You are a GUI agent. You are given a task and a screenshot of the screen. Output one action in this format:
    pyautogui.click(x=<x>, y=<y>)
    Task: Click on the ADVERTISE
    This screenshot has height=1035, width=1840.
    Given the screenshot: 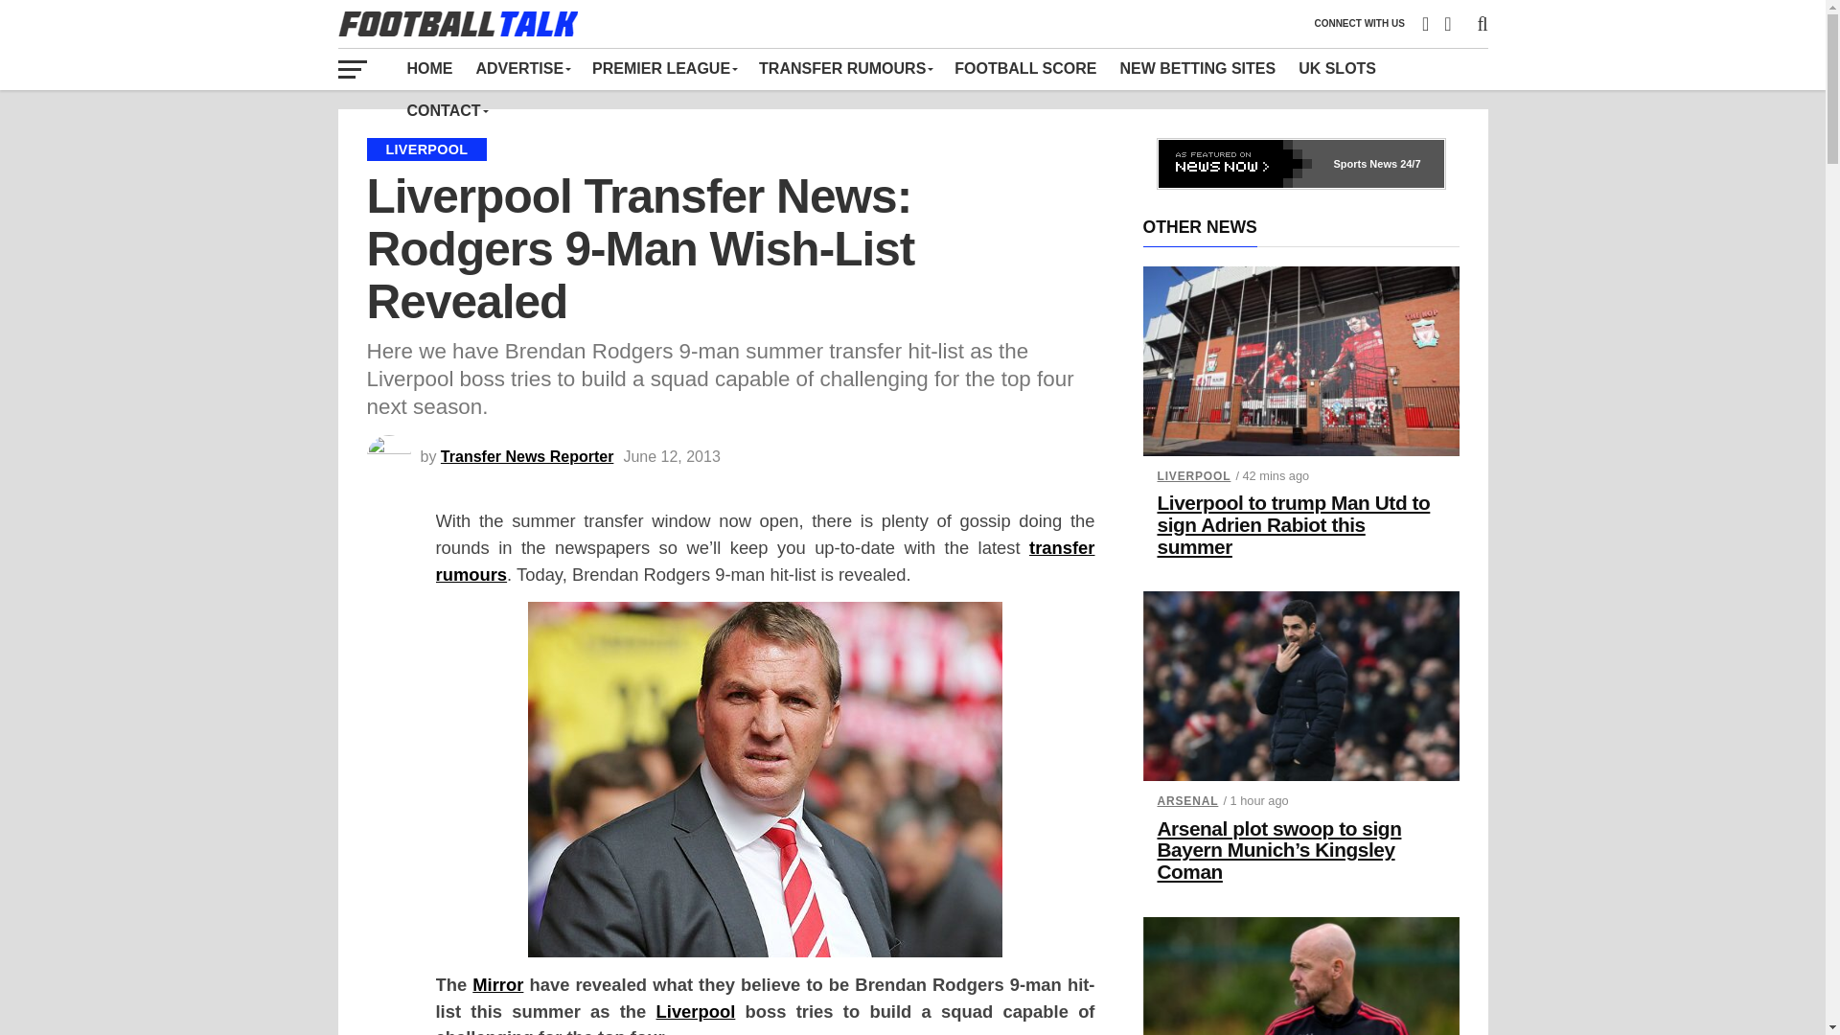 What is the action you would take?
    pyautogui.click(x=521, y=68)
    